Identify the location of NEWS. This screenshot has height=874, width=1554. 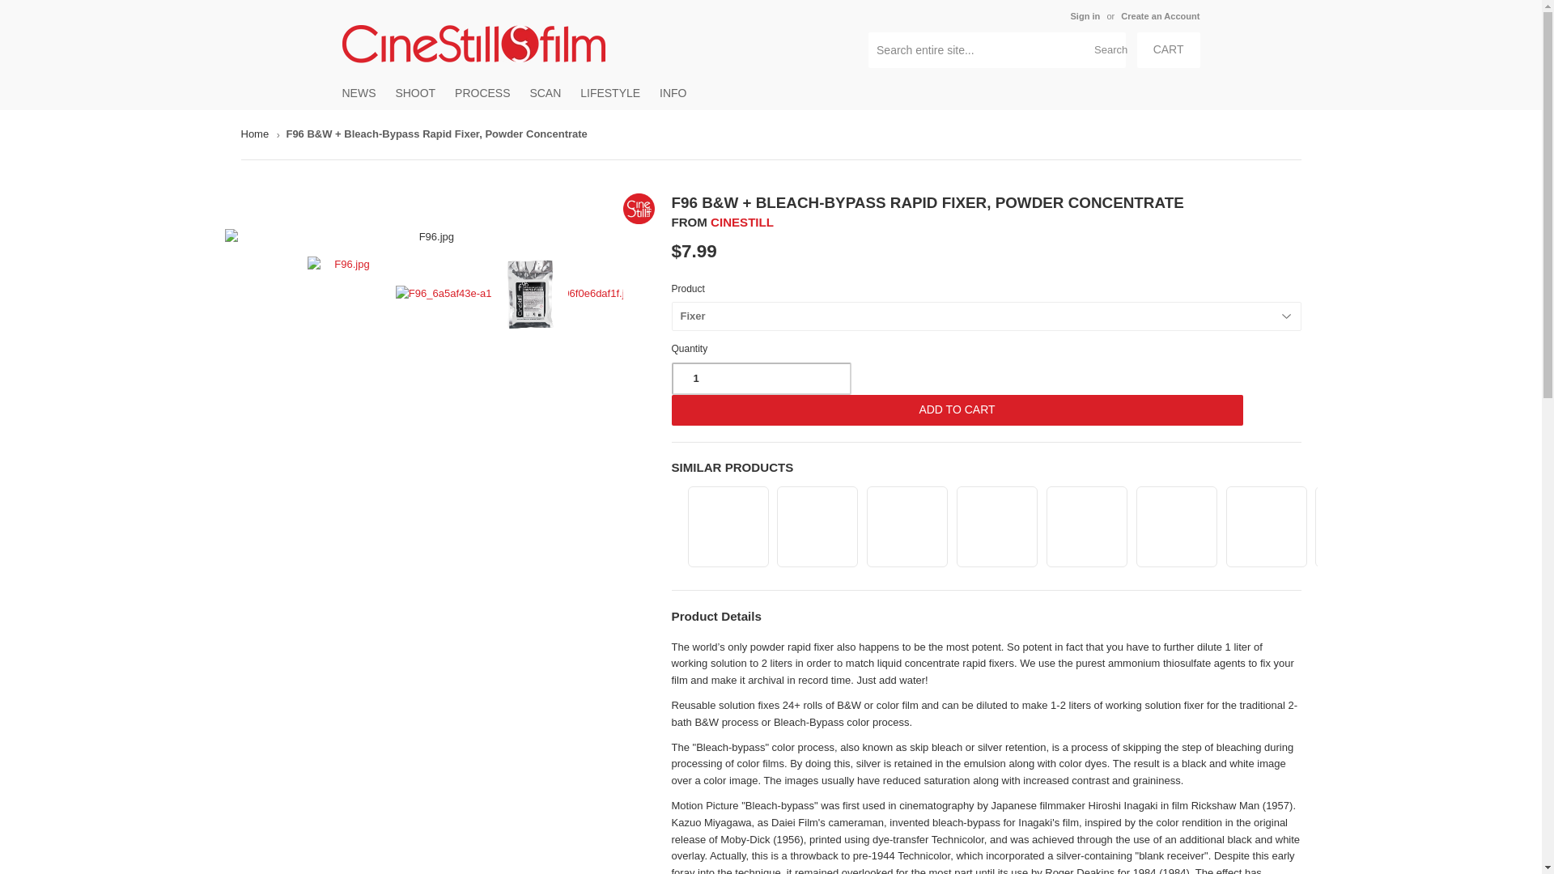
(359, 92).